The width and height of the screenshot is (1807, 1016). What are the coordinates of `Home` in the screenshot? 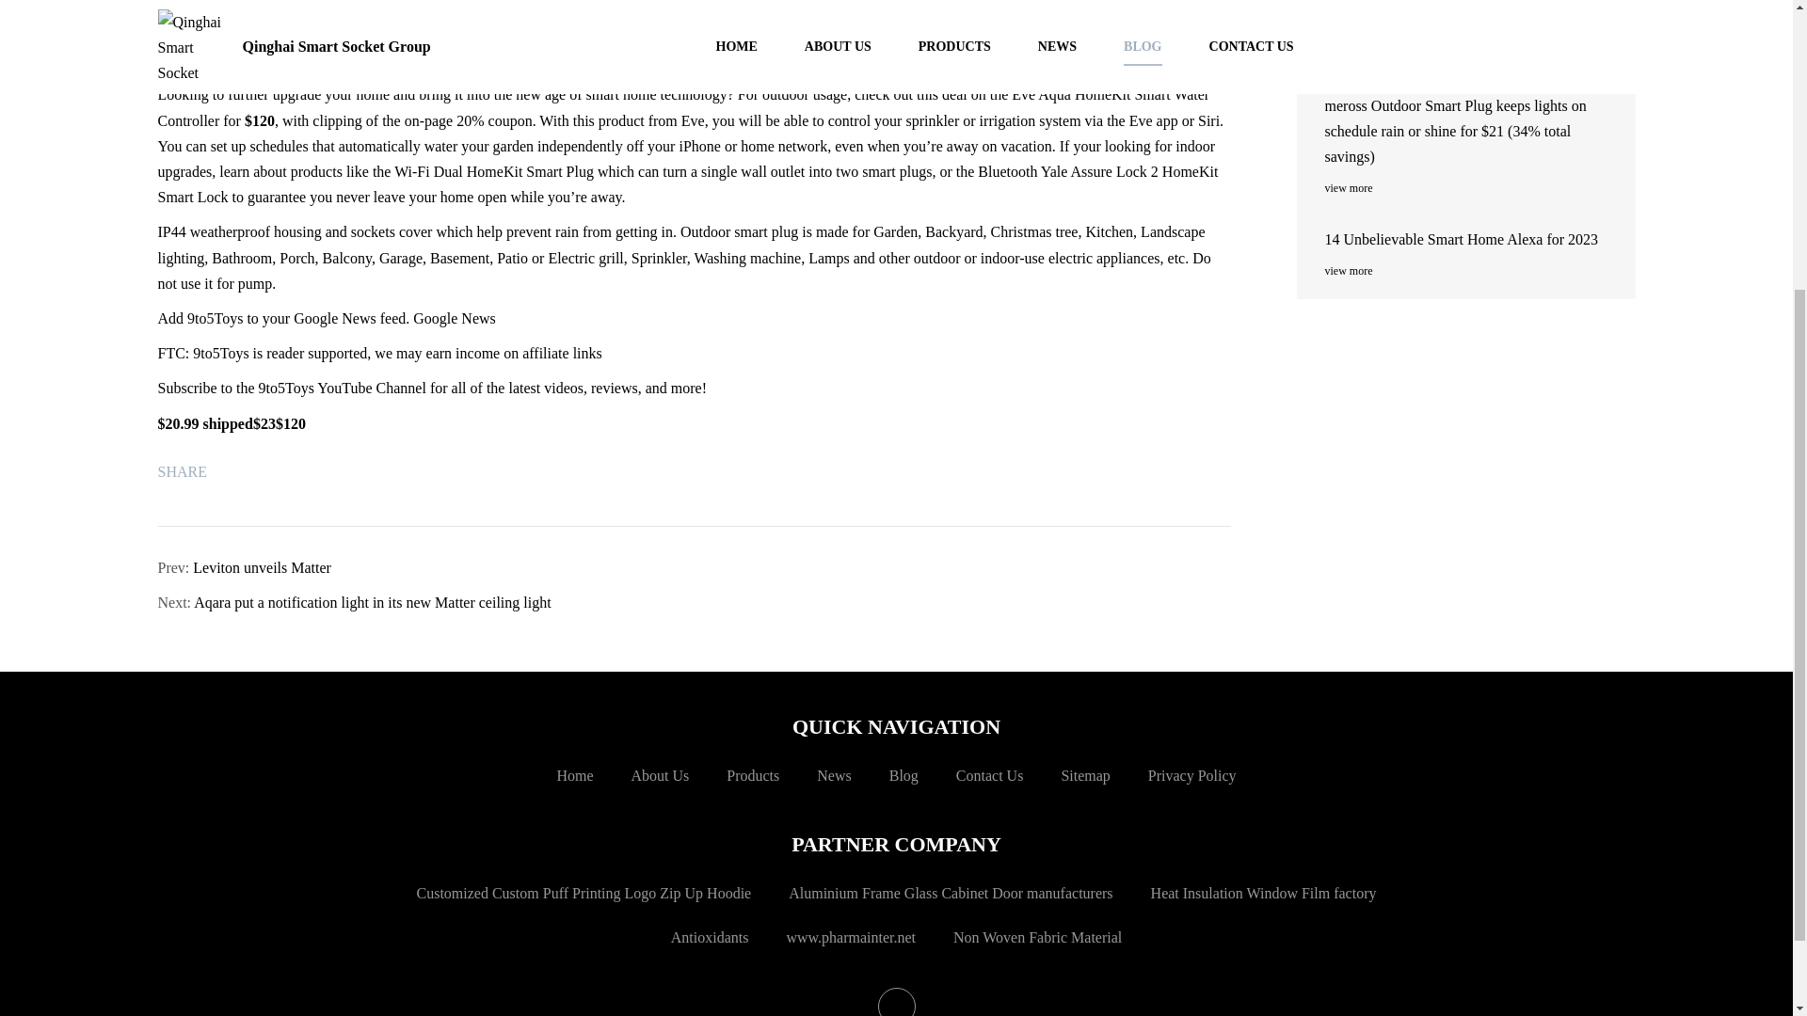 It's located at (574, 775).